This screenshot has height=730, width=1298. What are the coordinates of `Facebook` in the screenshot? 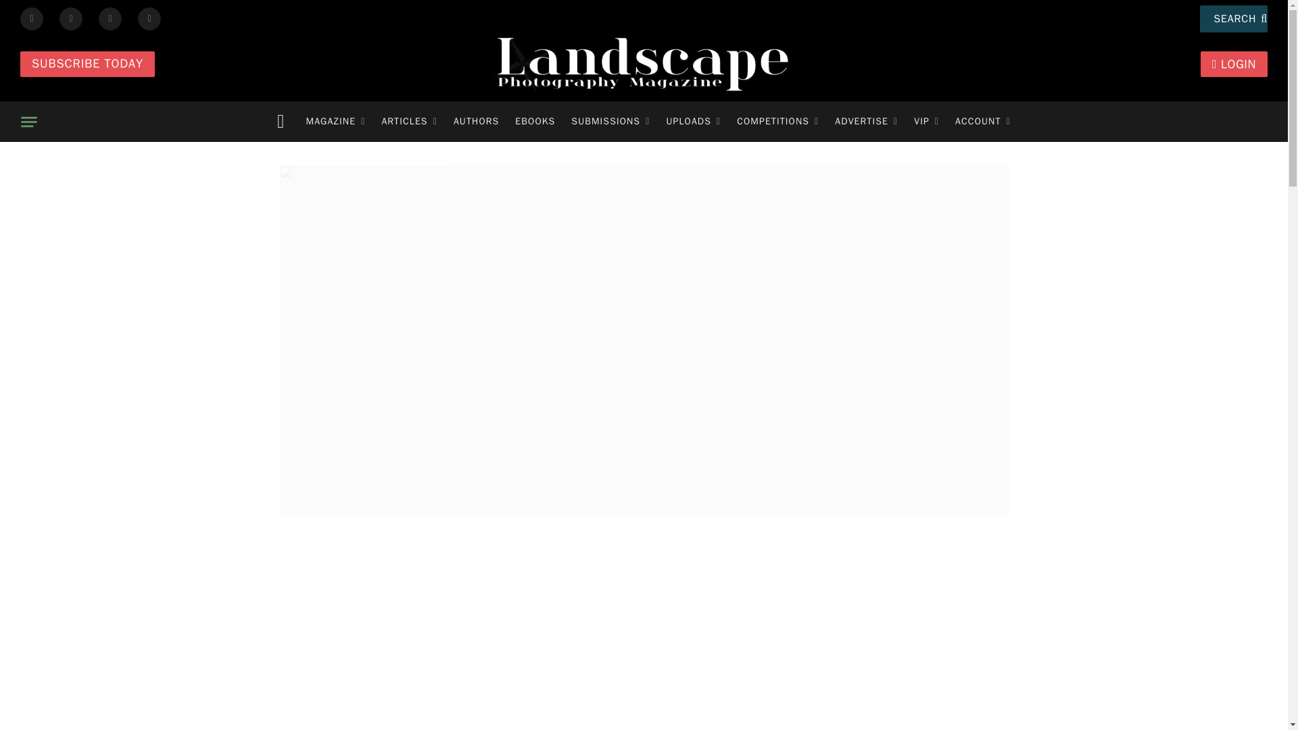 It's located at (31, 18).